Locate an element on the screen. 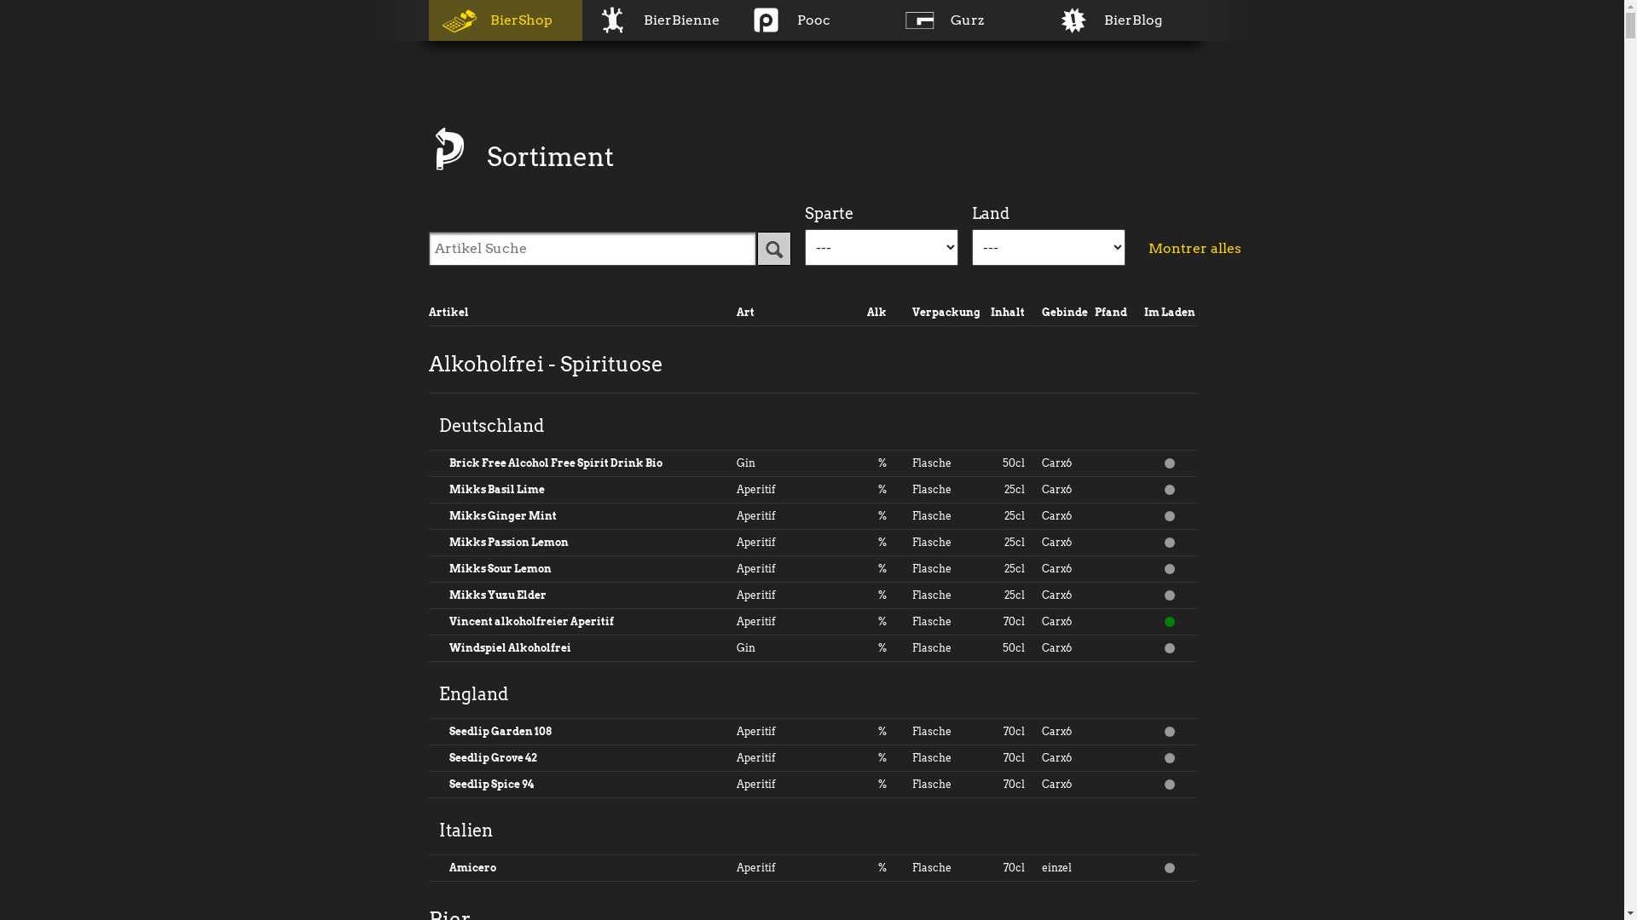  BierBienne is located at coordinates (658, 20).